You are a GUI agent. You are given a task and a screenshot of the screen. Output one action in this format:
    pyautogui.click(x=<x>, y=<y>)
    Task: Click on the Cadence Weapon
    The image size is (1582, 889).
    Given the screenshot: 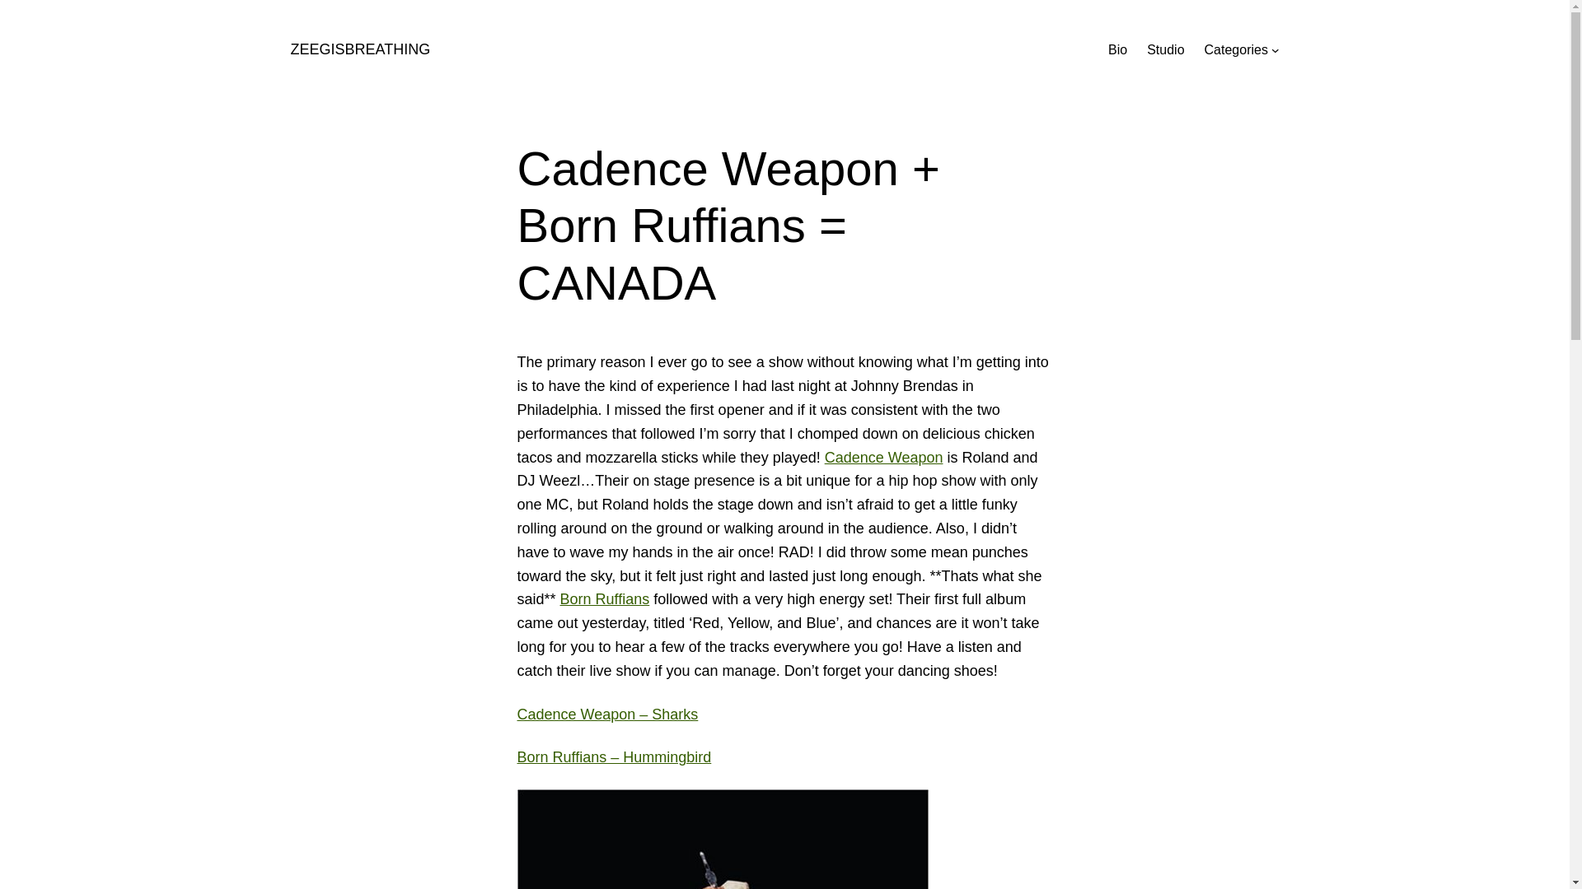 What is the action you would take?
    pyautogui.click(x=883, y=458)
    